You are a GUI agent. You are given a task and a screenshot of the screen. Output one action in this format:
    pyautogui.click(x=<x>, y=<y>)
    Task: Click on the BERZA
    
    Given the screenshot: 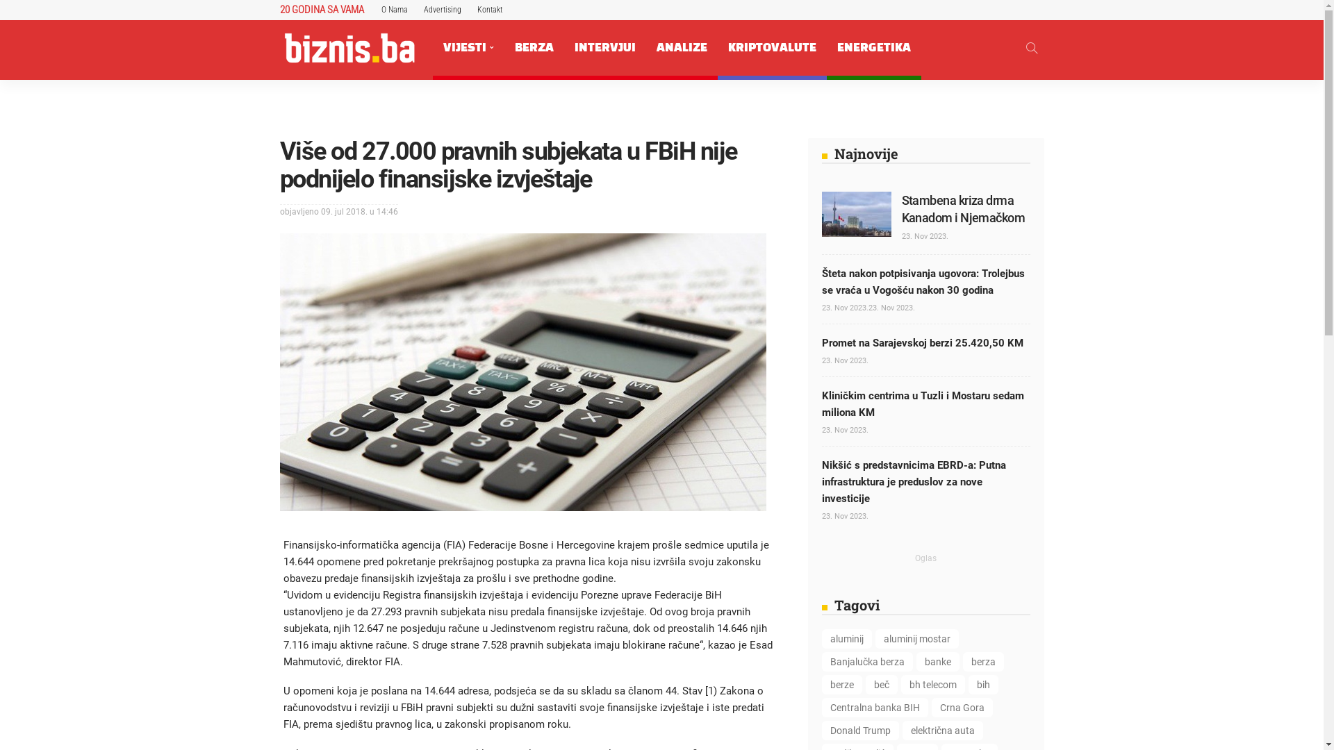 What is the action you would take?
    pyautogui.click(x=534, y=48)
    